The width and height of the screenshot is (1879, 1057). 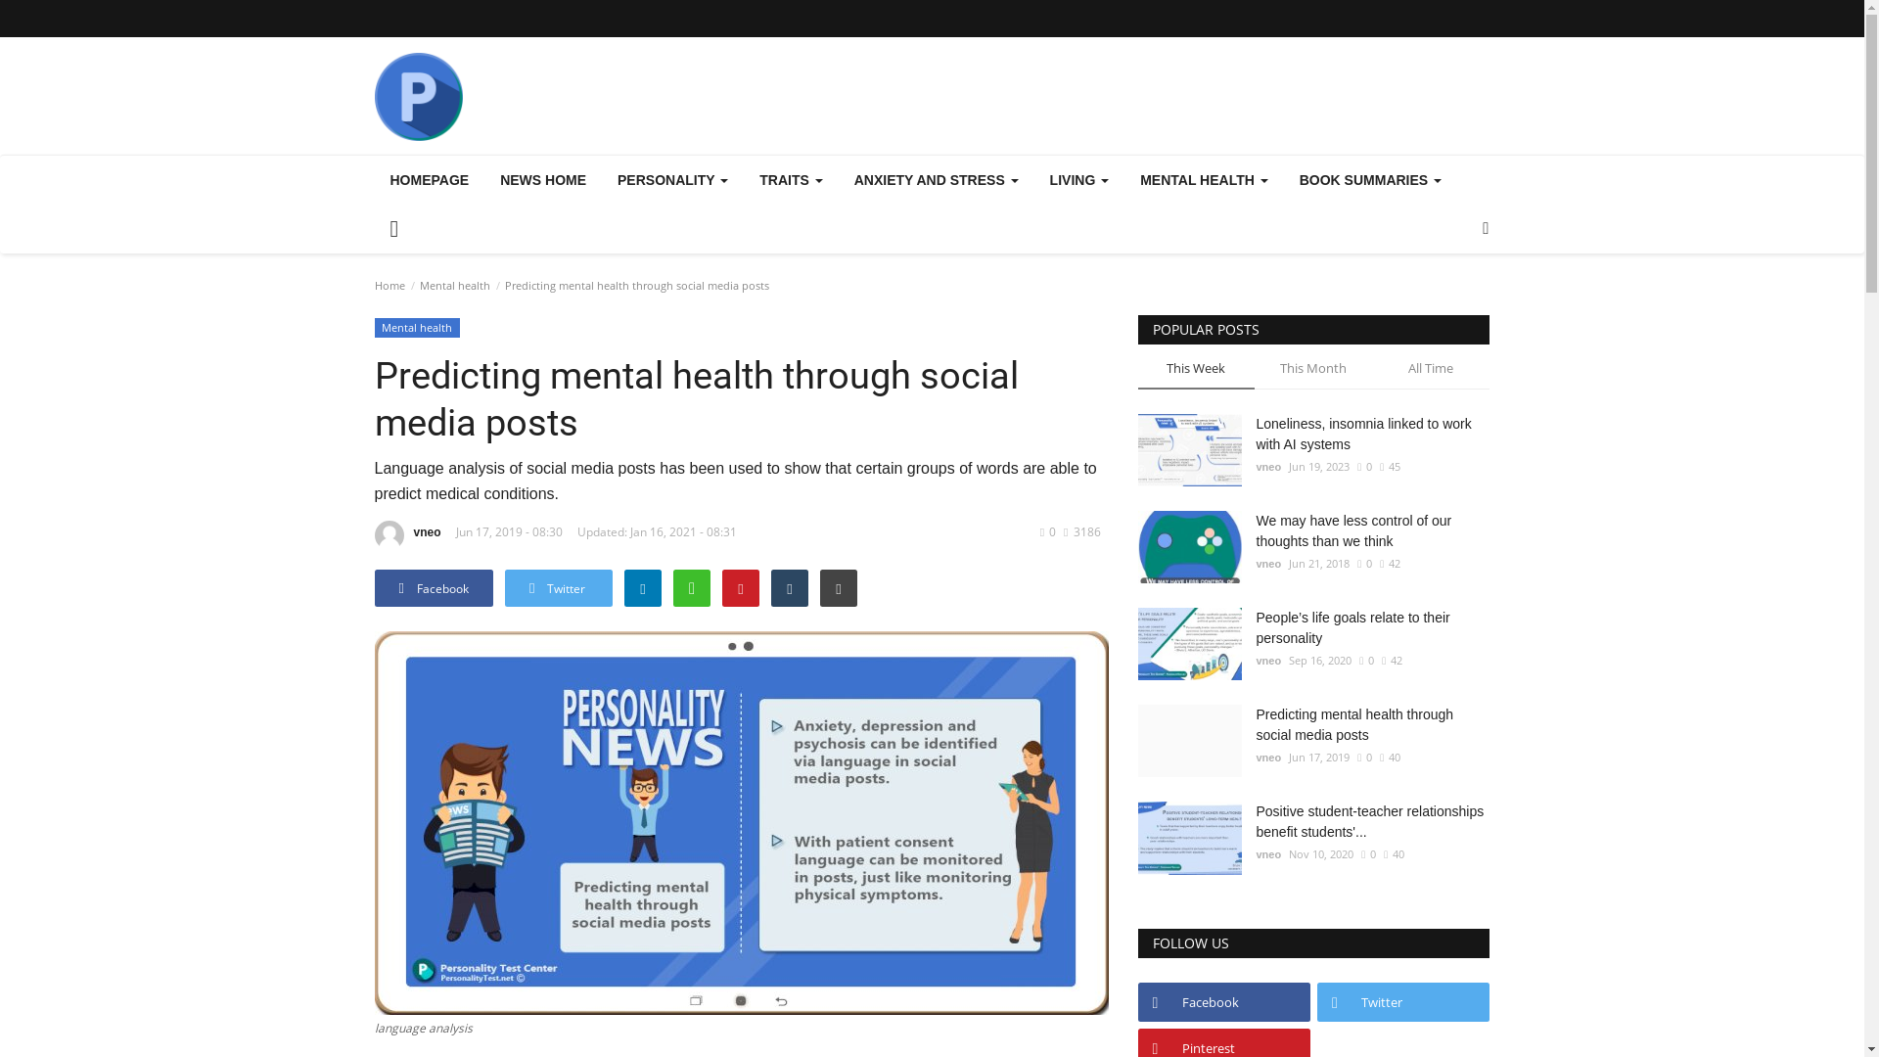 I want to click on NEWS HOME, so click(x=542, y=180).